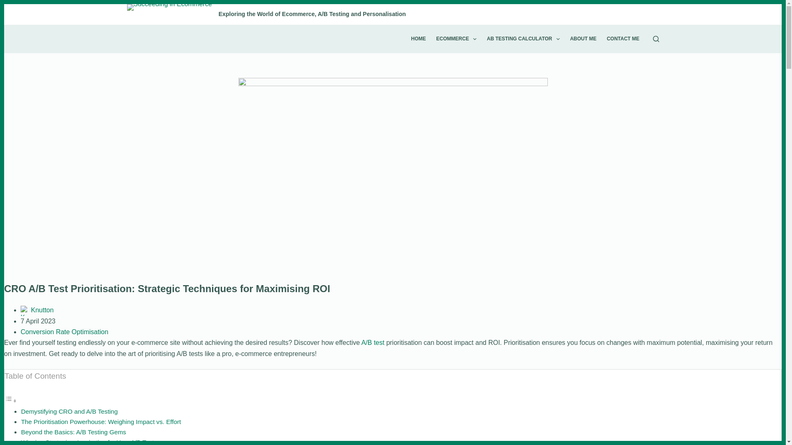  Describe the element at coordinates (523, 39) in the screenshot. I see `AB TESTING CALCULATOR` at that location.